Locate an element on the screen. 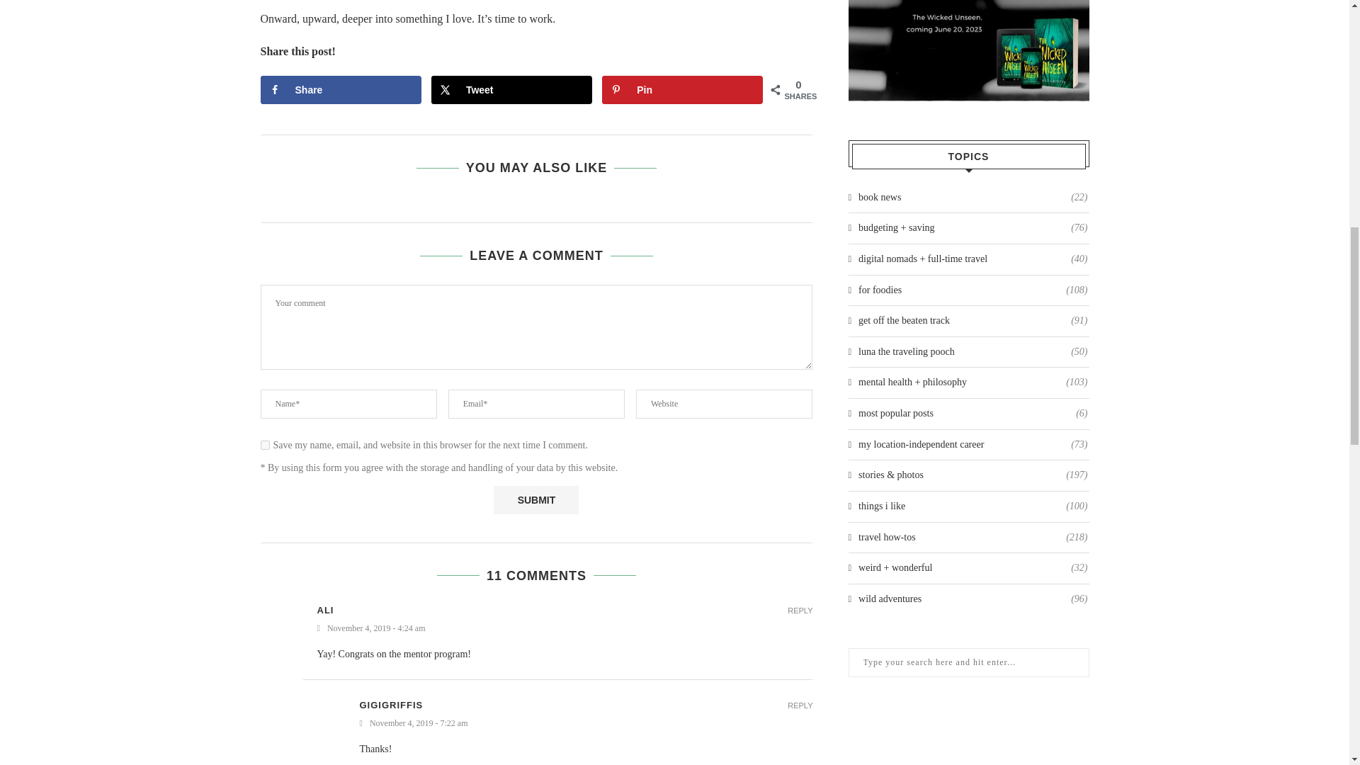  Share on X is located at coordinates (511, 89).